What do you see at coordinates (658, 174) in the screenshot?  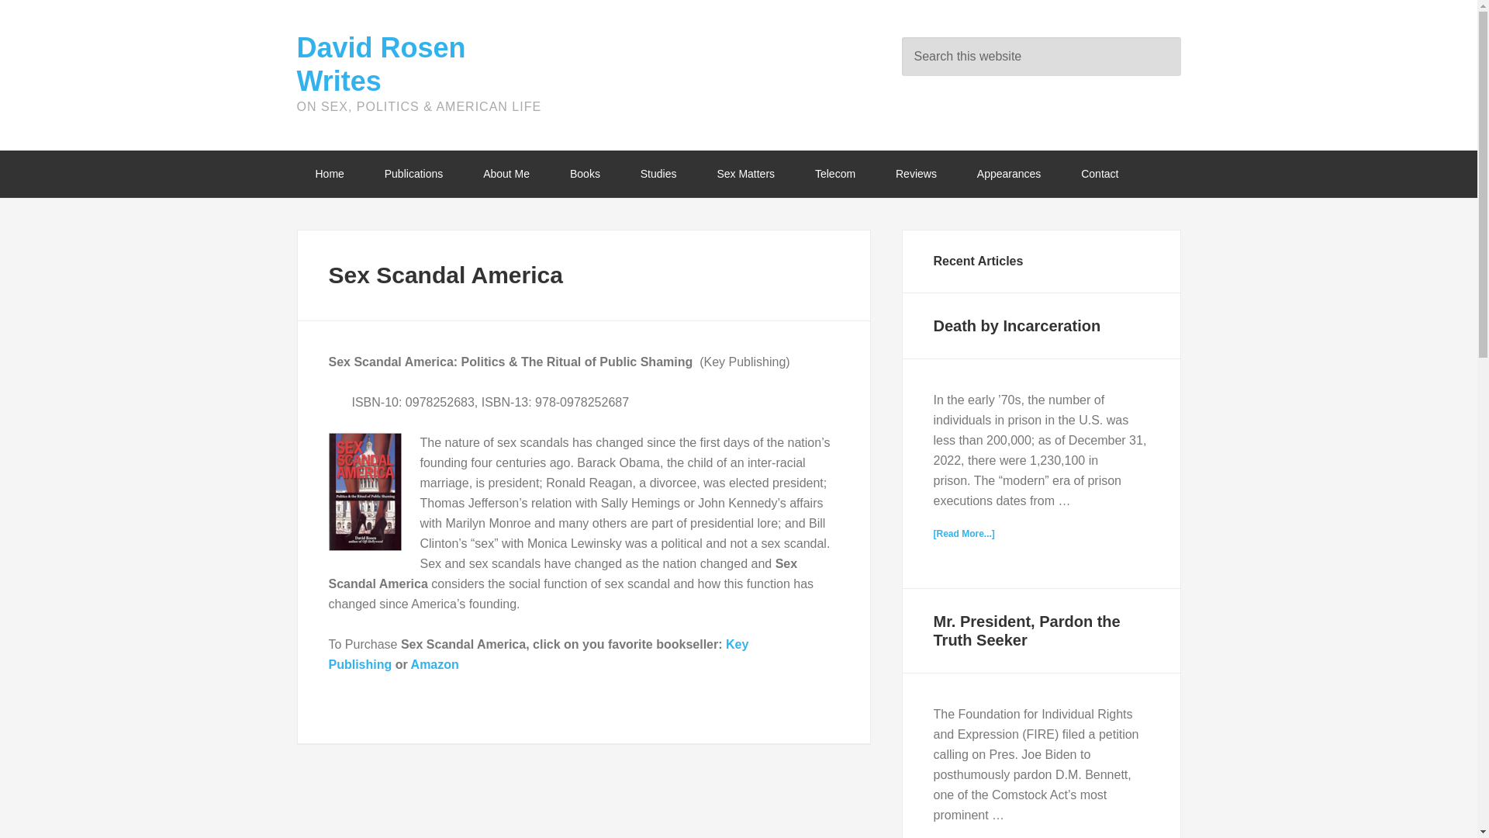 I see `Studies` at bounding box center [658, 174].